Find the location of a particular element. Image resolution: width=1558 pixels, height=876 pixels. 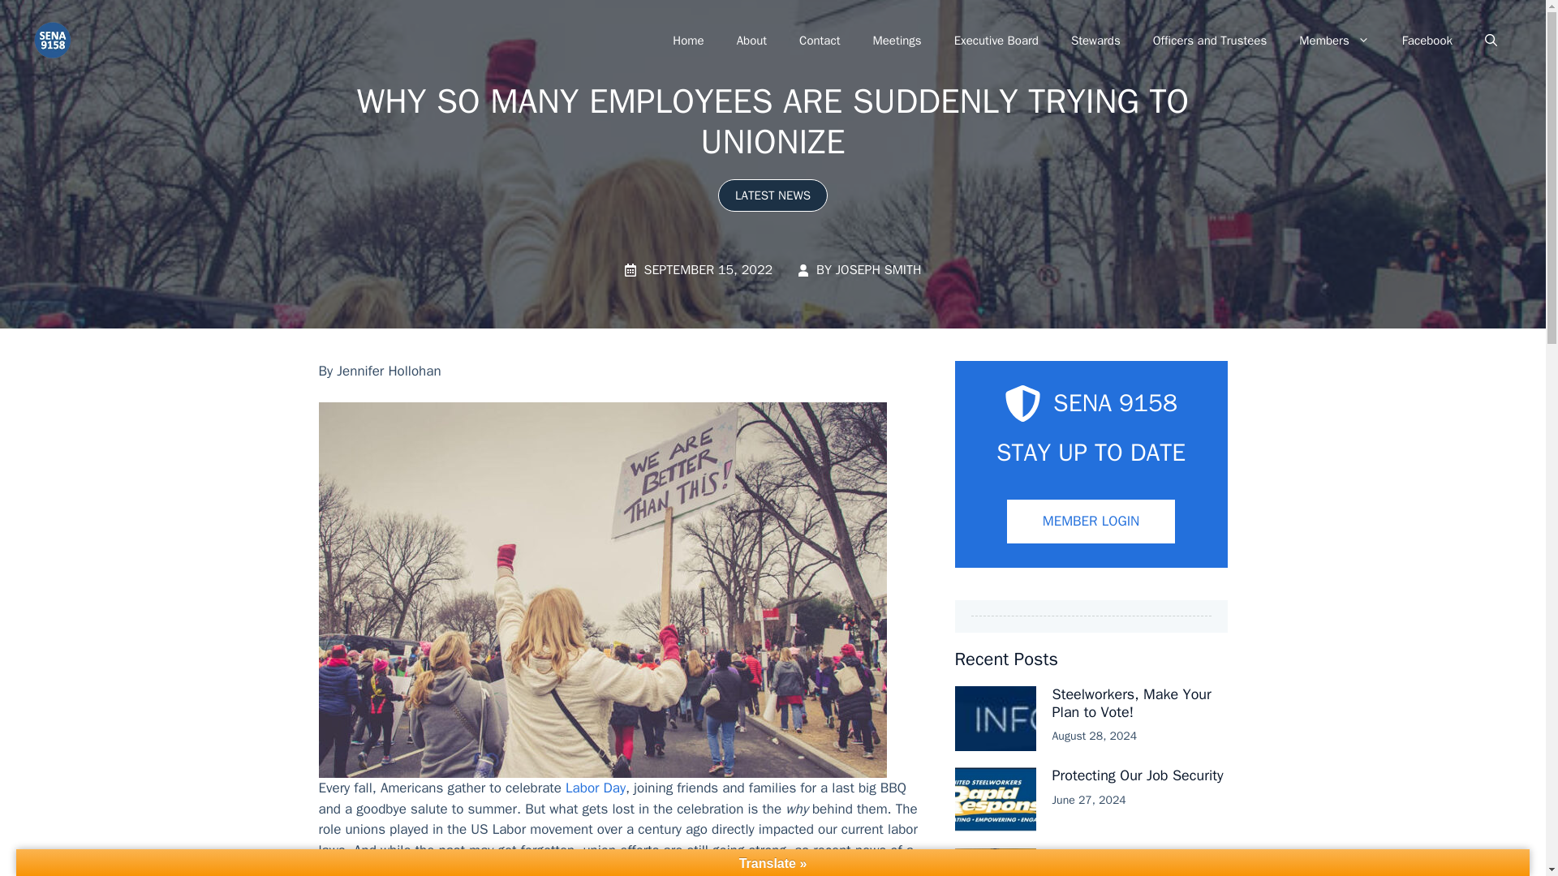

Officers and Trustees is located at coordinates (1211, 41).